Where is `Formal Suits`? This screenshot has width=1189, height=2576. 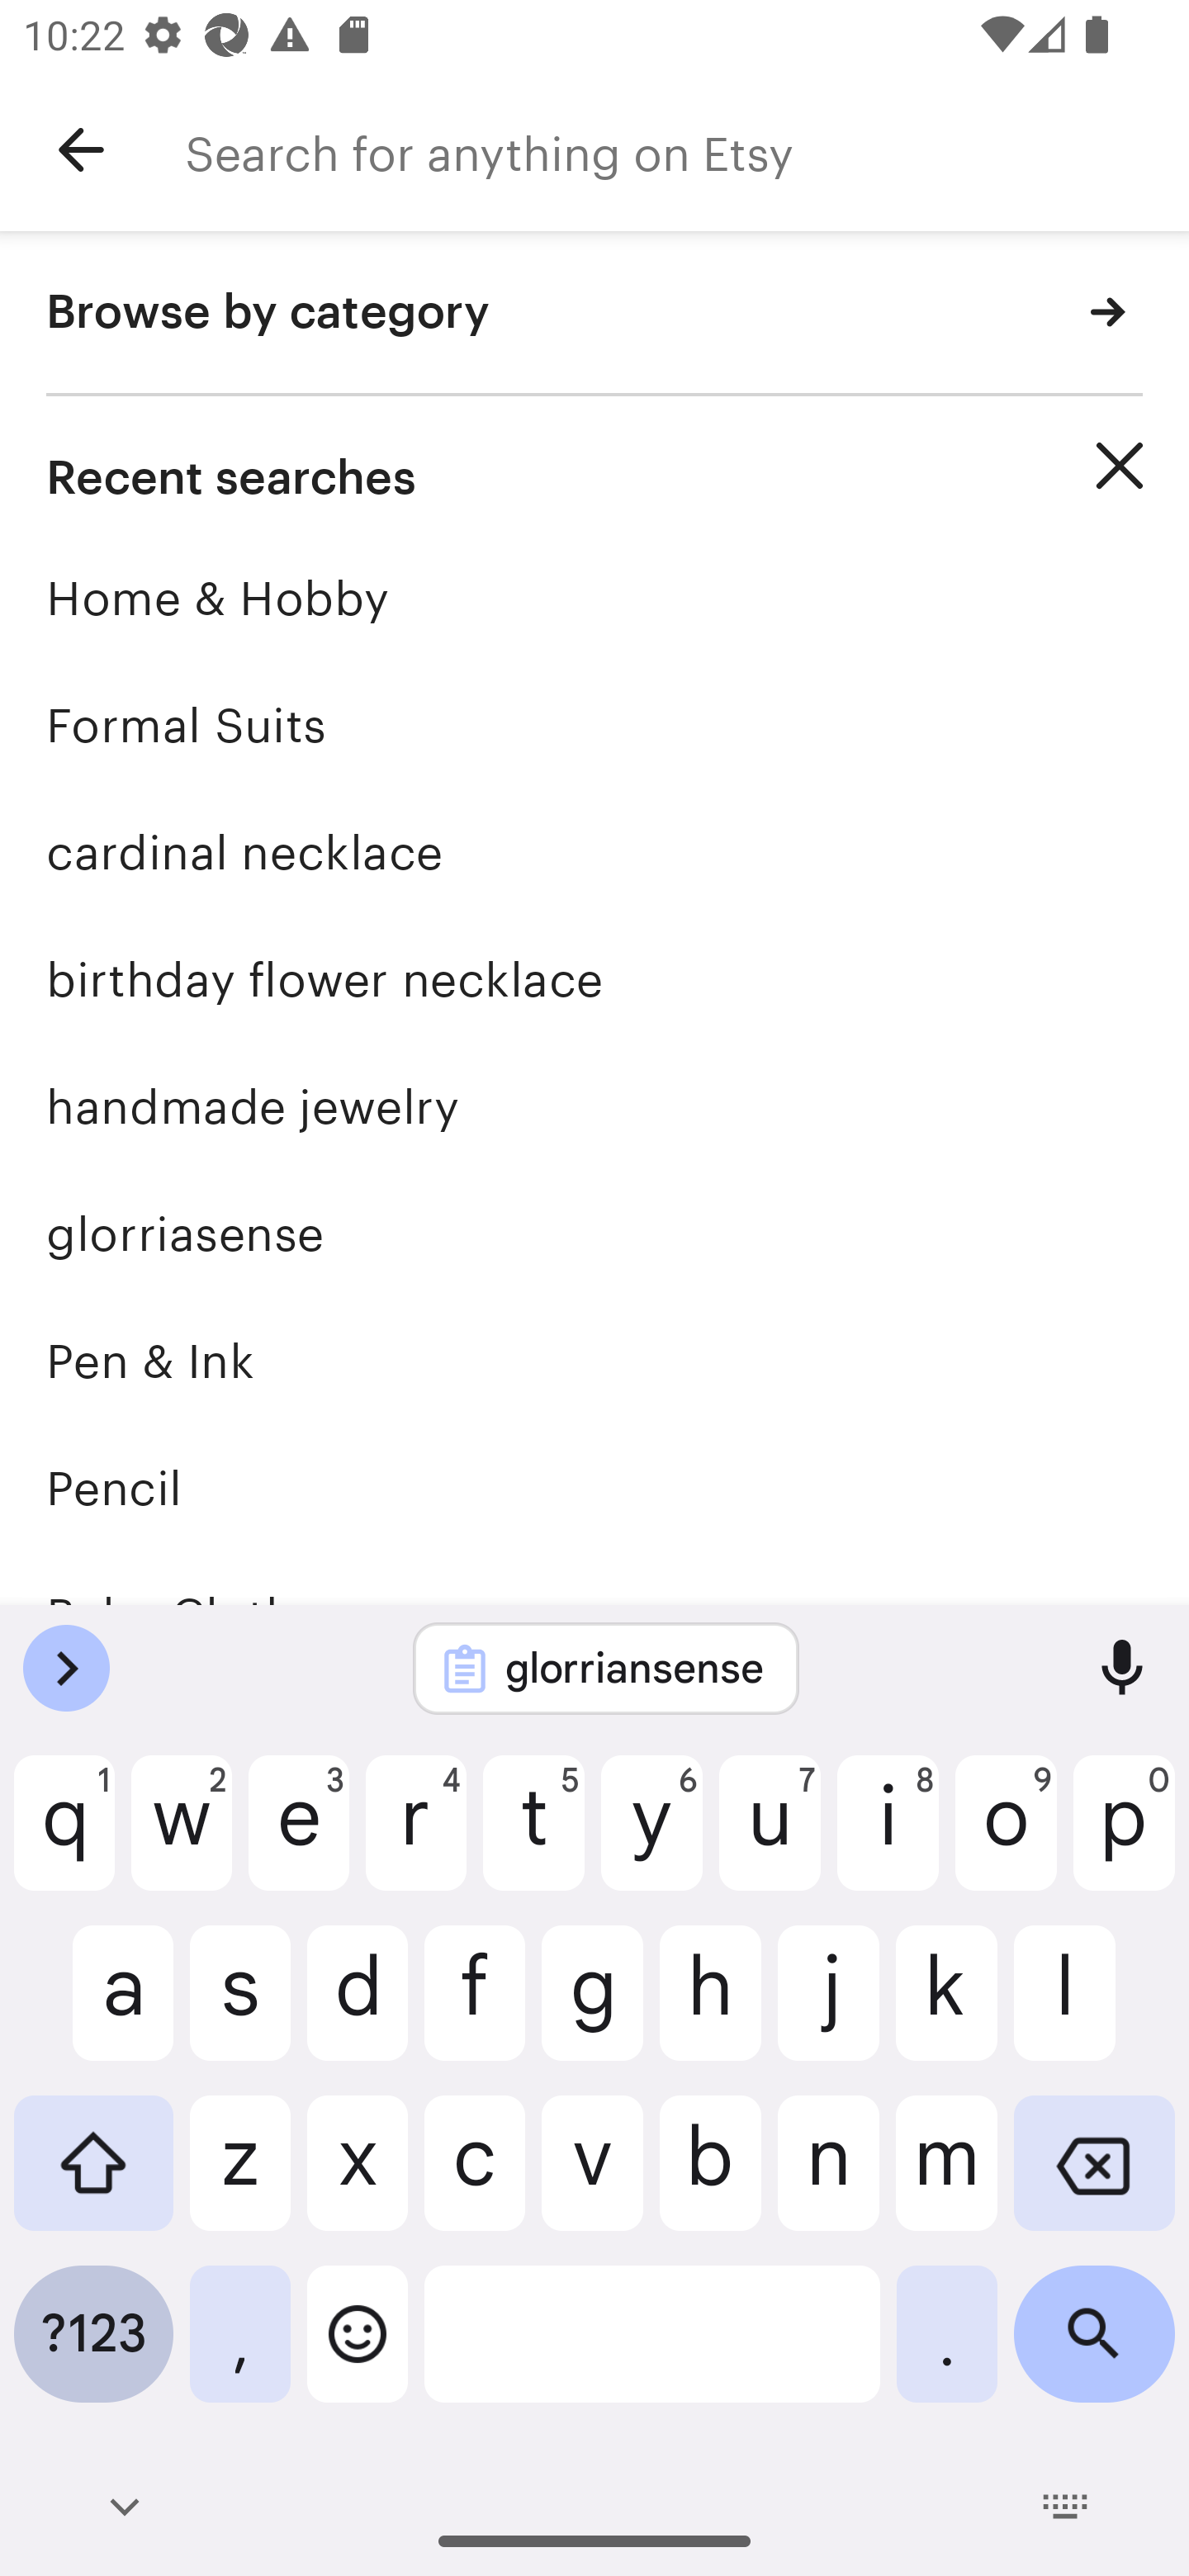 Formal Suits is located at coordinates (594, 725).